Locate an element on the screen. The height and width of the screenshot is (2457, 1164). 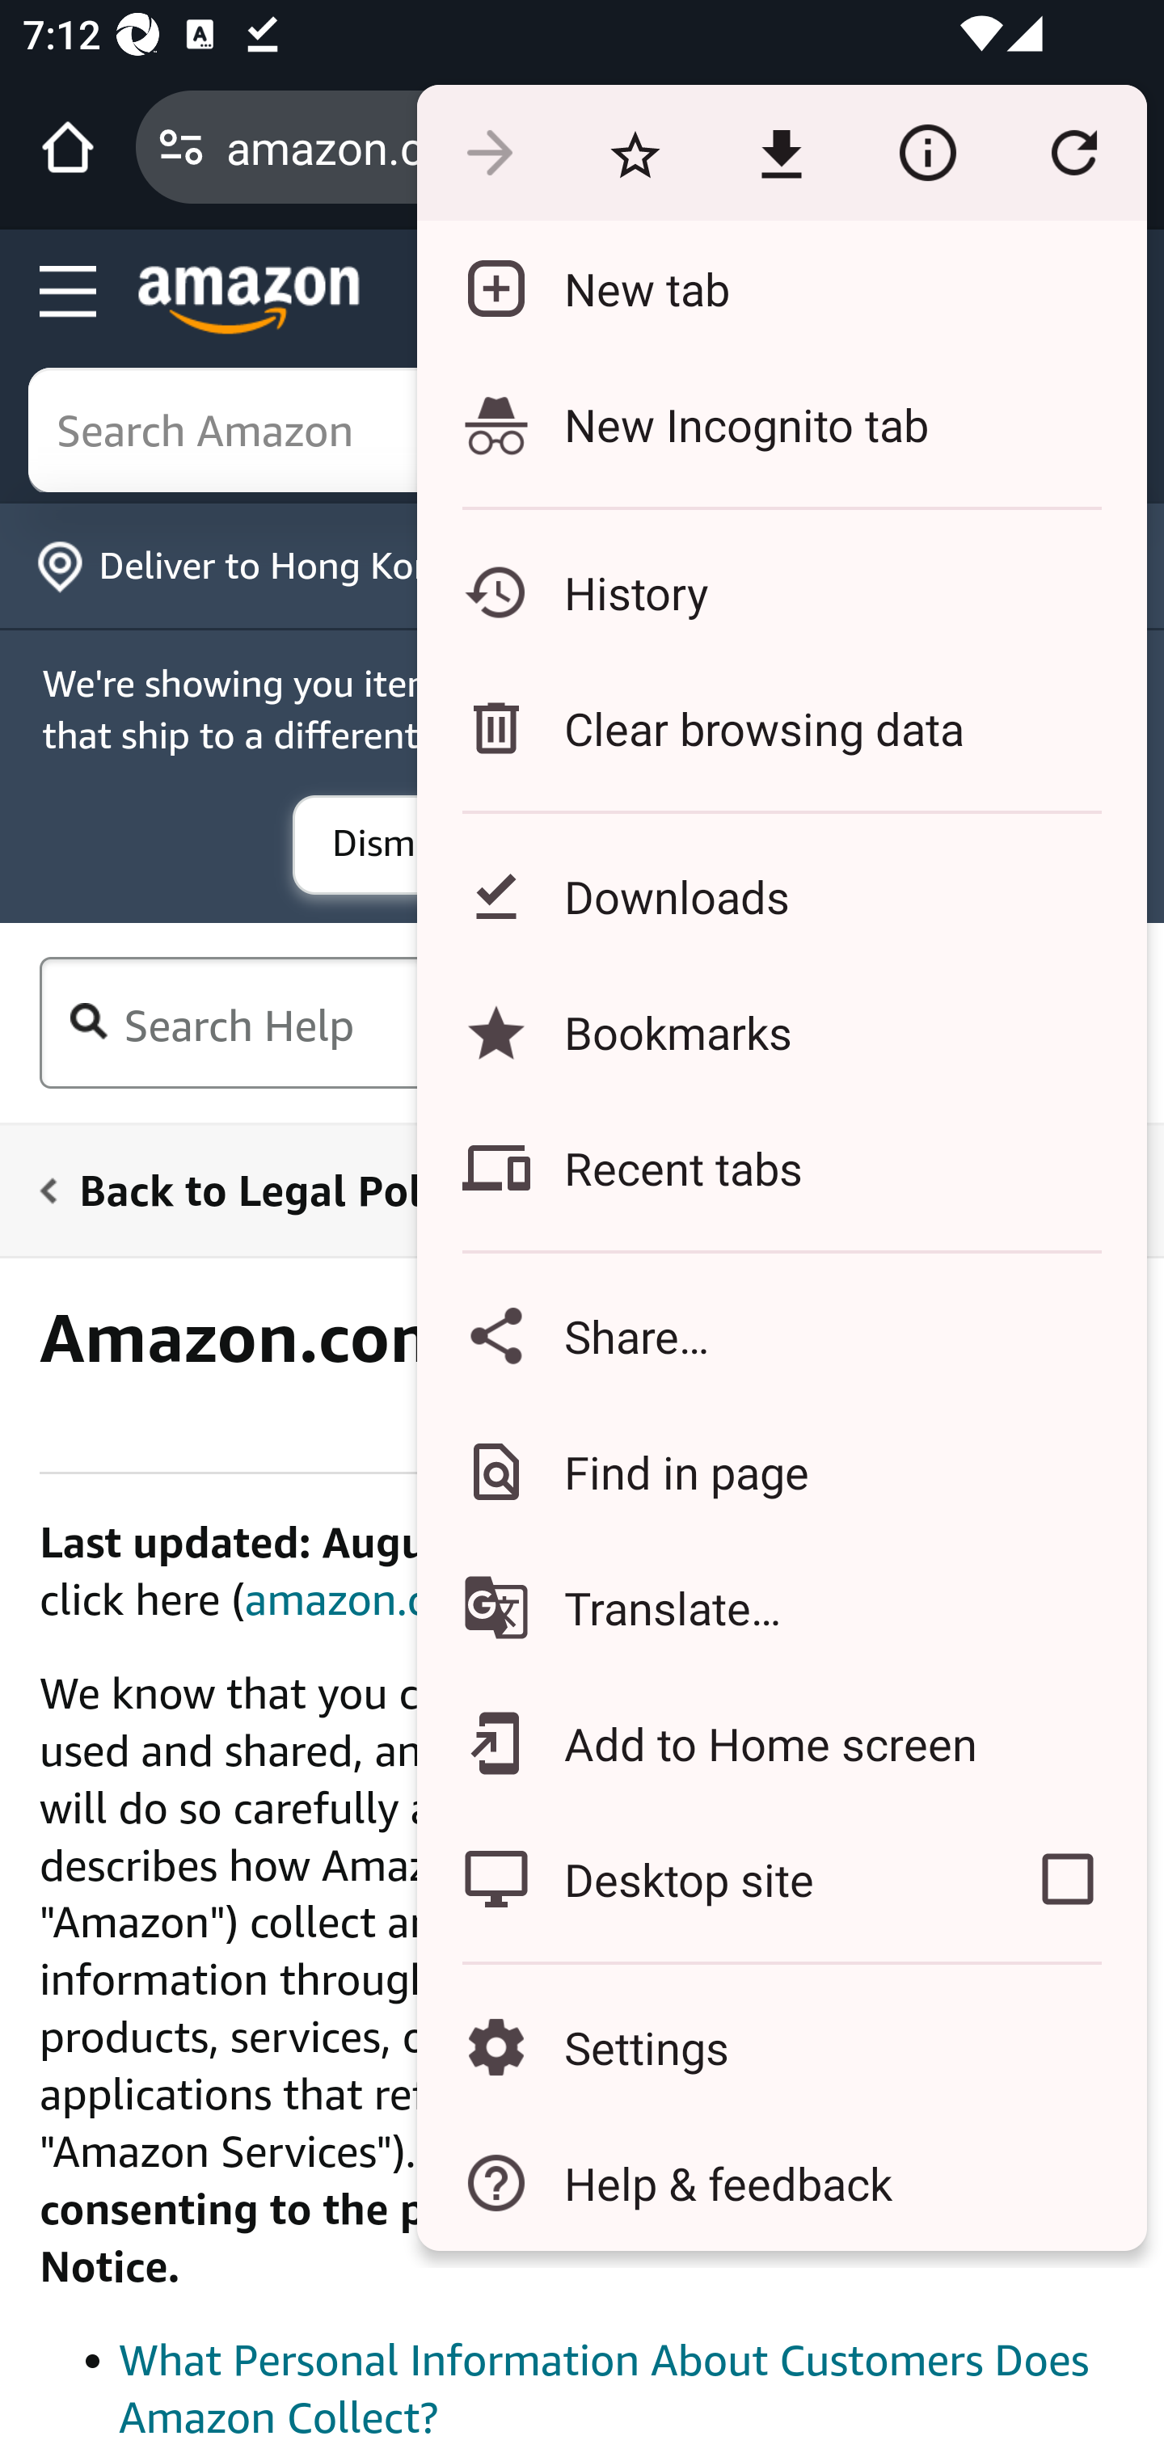
Page info is located at coordinates (927, 154).